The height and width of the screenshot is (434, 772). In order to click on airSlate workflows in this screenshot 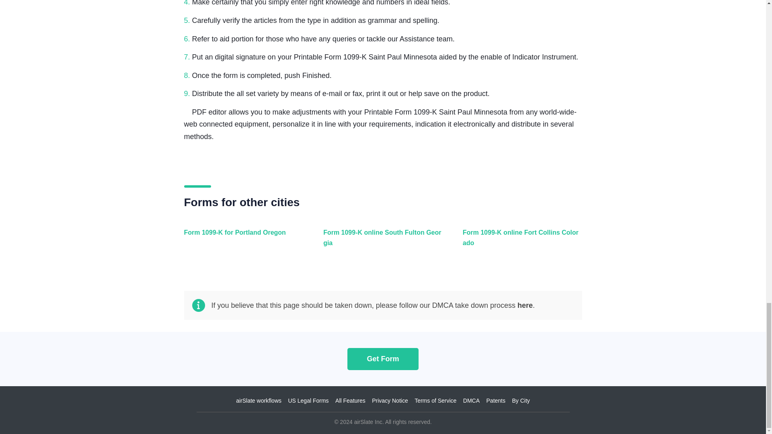, I will do `click(259, 401)`.